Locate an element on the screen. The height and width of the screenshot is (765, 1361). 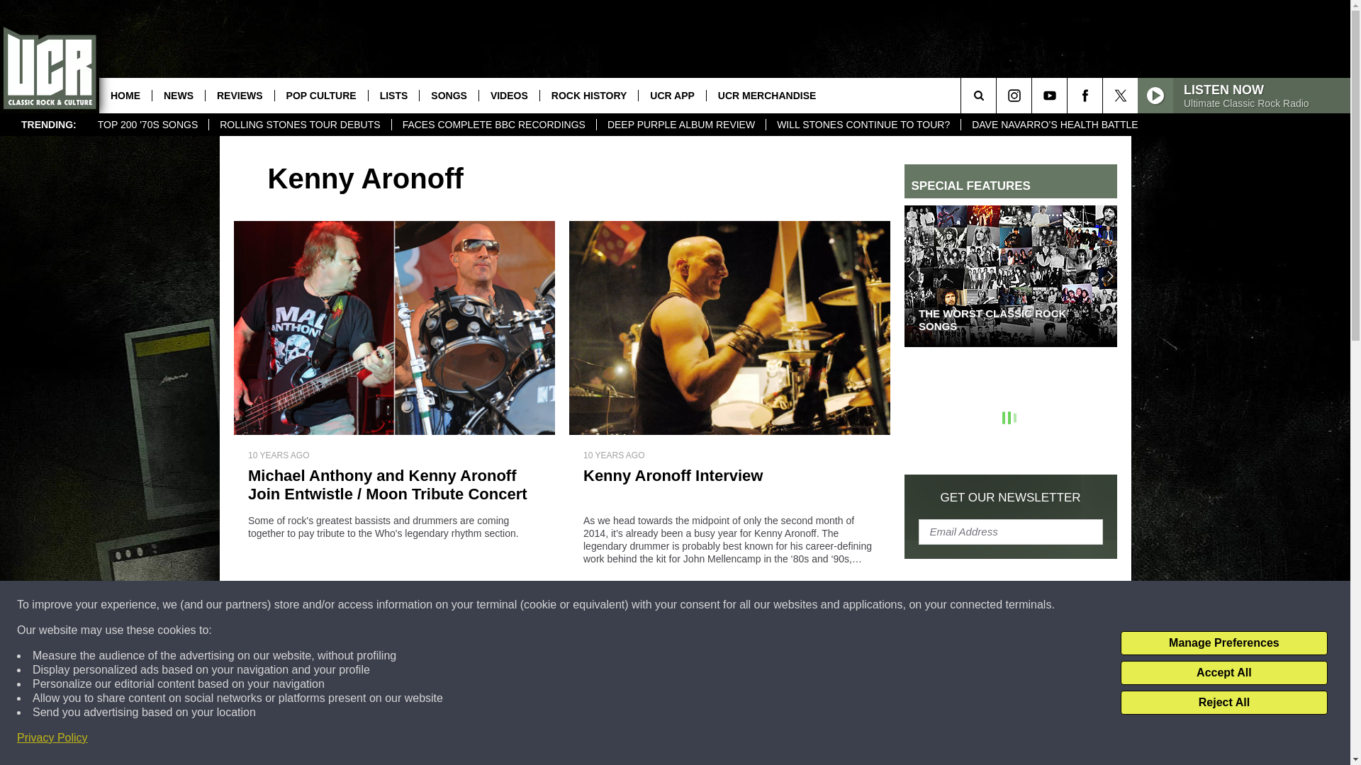
Reject All is located at coordinates (1223, 703).